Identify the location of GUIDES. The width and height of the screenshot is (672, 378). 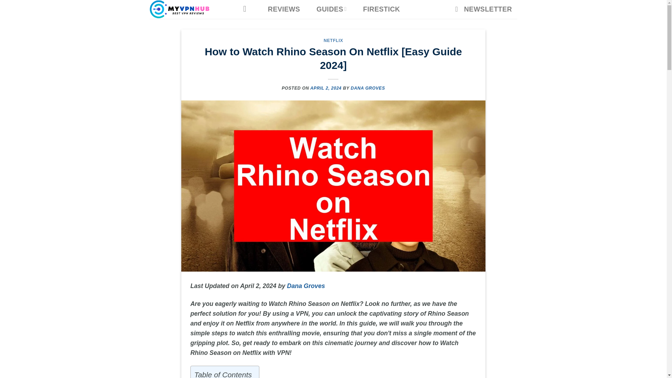
(331, 9).